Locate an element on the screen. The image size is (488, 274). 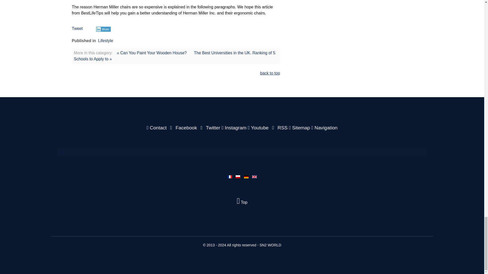
Lifestyle is located at coordinates (105, 41).